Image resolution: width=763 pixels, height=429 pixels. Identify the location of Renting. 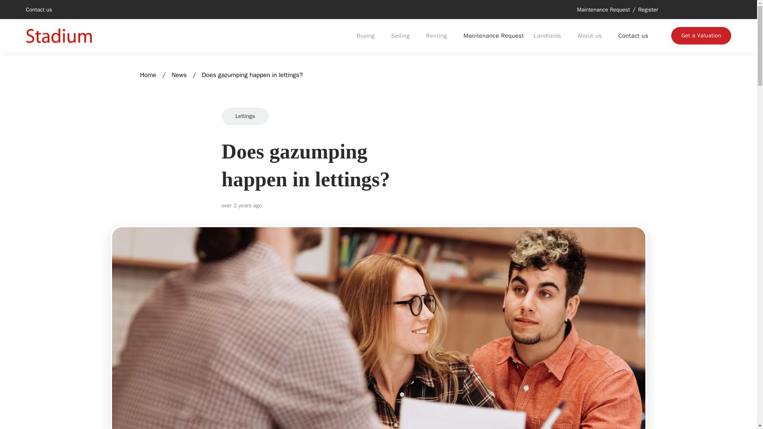
(439, 36).